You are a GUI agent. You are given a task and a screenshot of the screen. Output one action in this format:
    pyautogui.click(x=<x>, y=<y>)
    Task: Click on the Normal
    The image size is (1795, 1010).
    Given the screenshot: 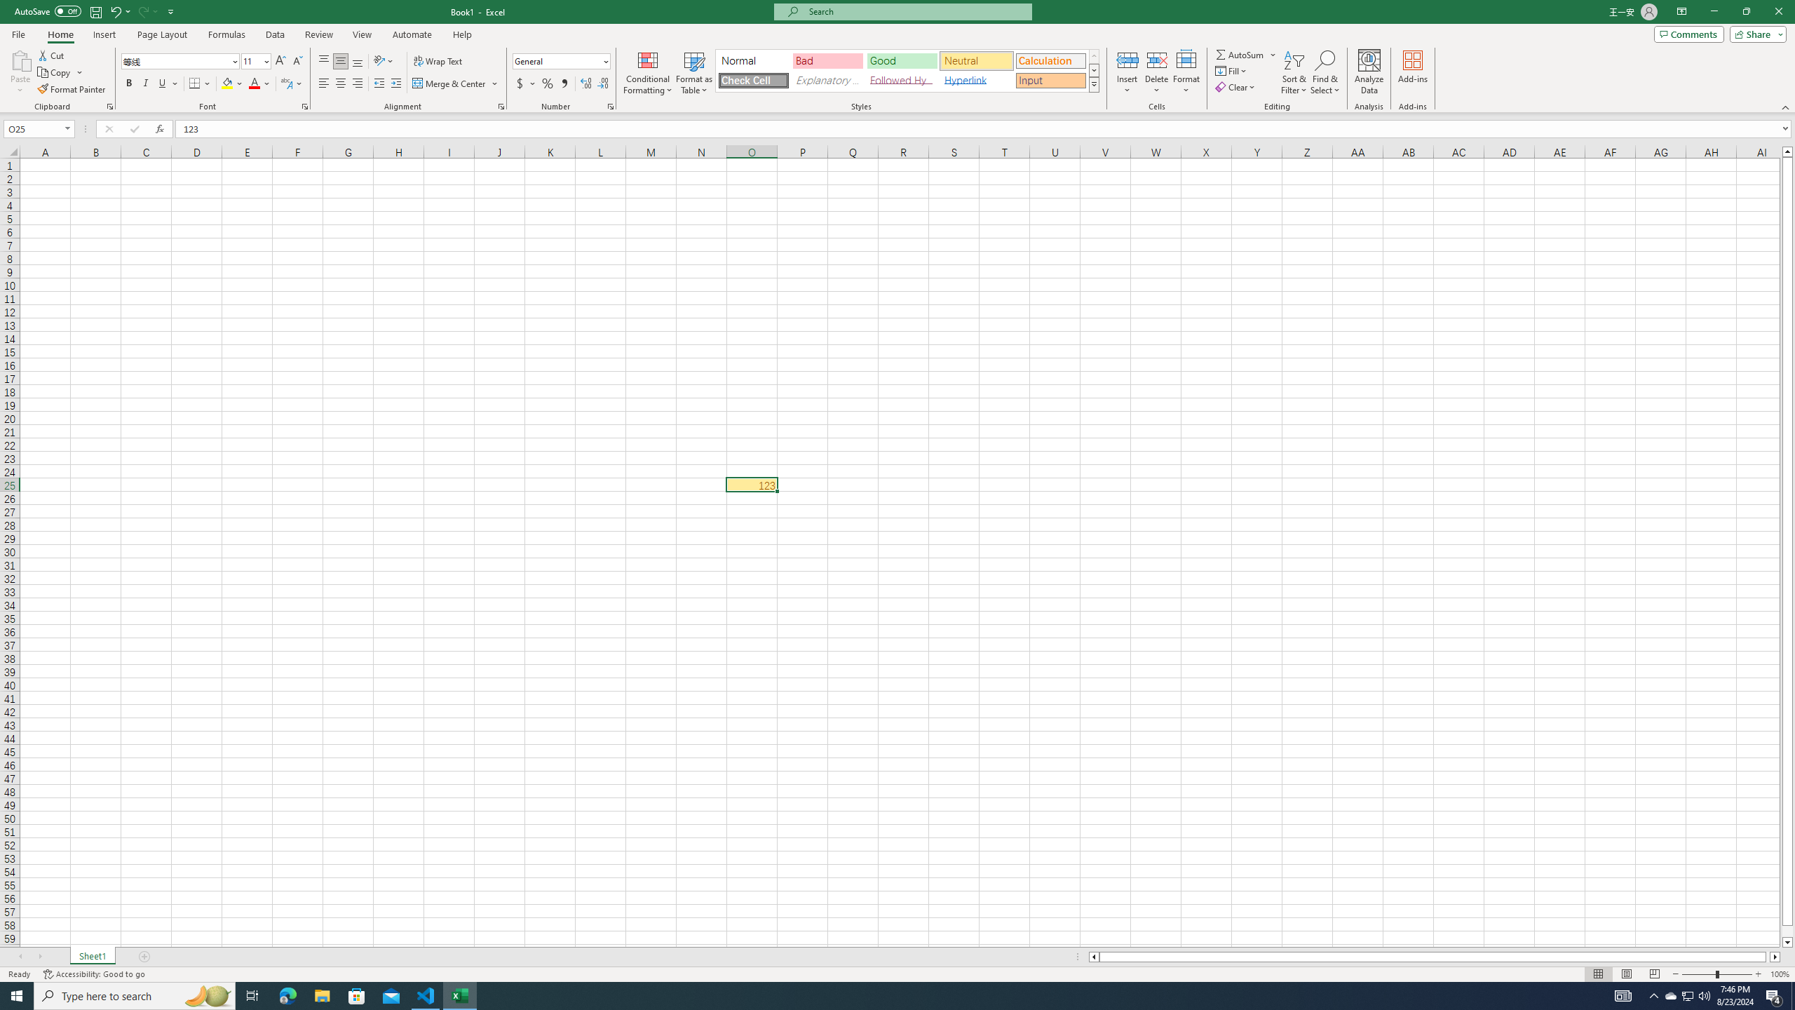 What is the action you would take?
    pyautogui.click(x=753, y=60)
    